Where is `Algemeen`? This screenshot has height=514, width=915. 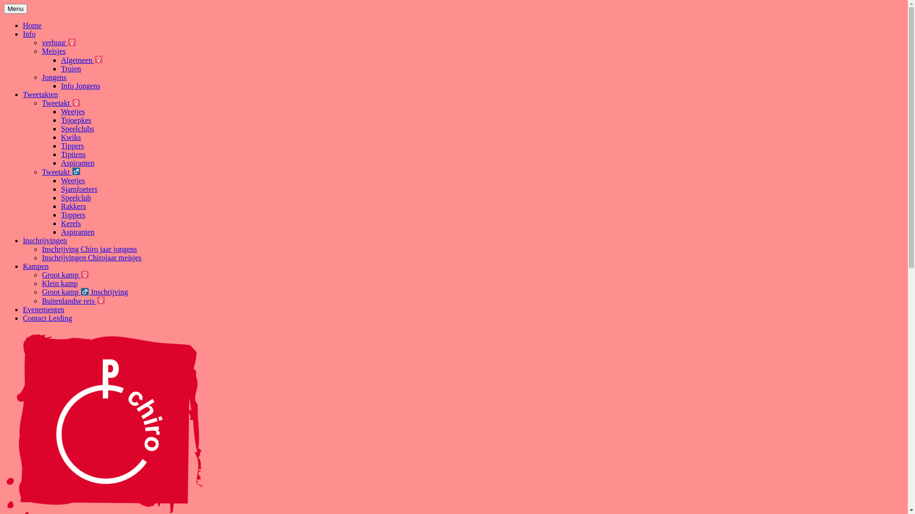 Algemeen is located at coordinates (82, 60).